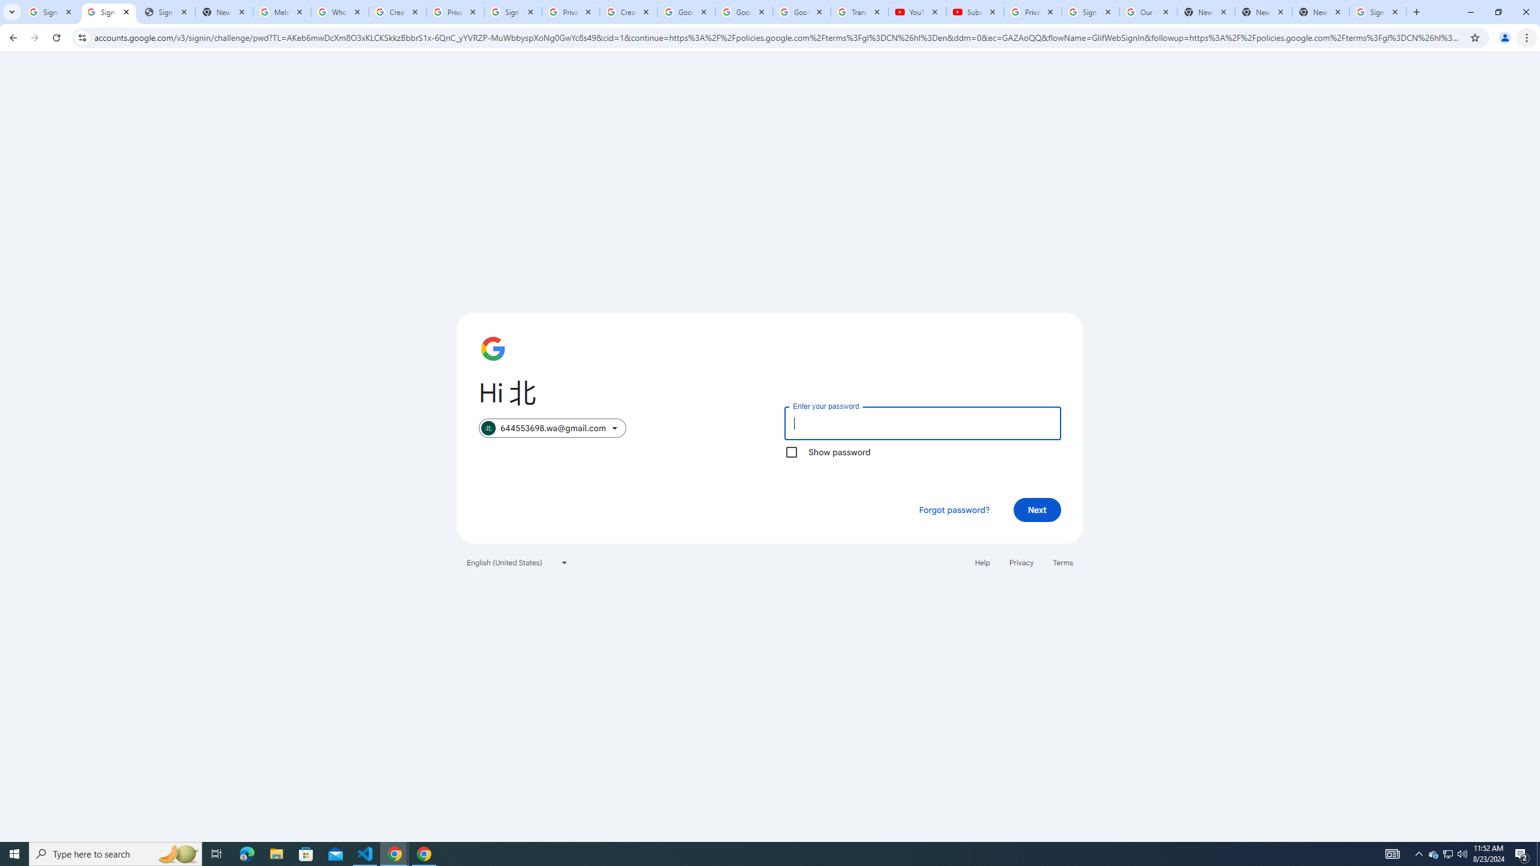  I want to click on Create your Google Account, so click(397, 12).